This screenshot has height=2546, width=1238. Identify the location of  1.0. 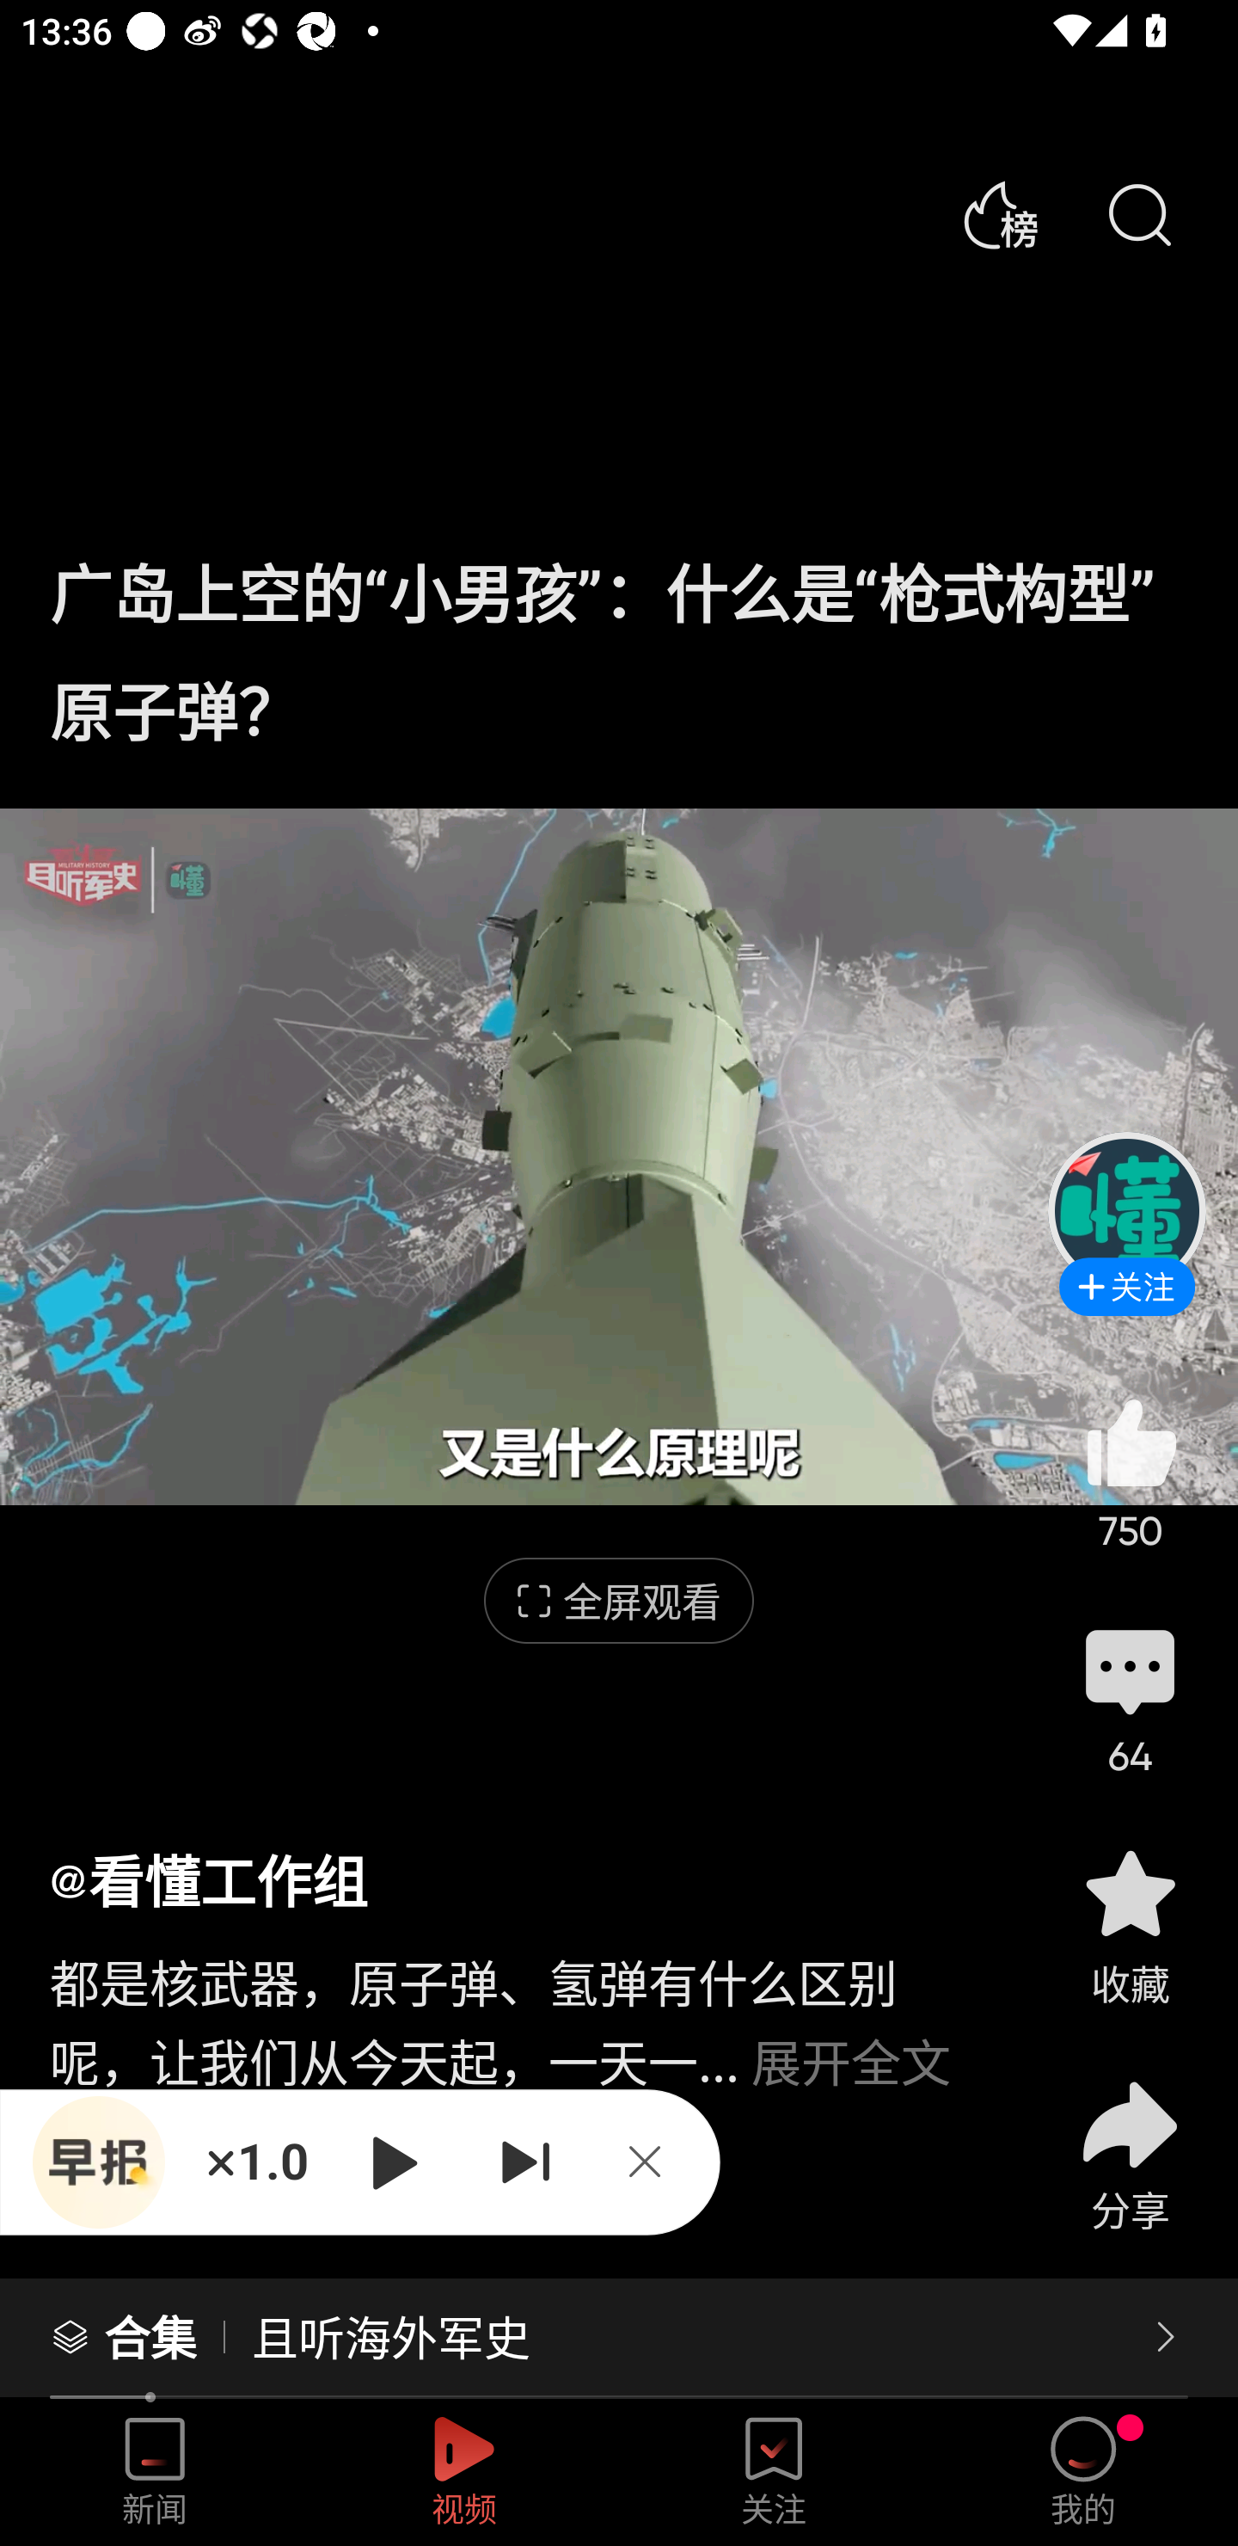
(256, 2161).